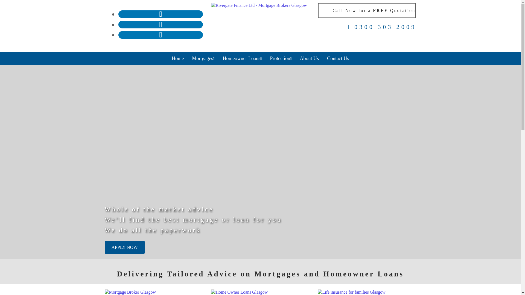 The image size is (525, 295). Describe the element at coordinates (242, 58) in the screenshot. I see `Homeowner Loans` at that location.